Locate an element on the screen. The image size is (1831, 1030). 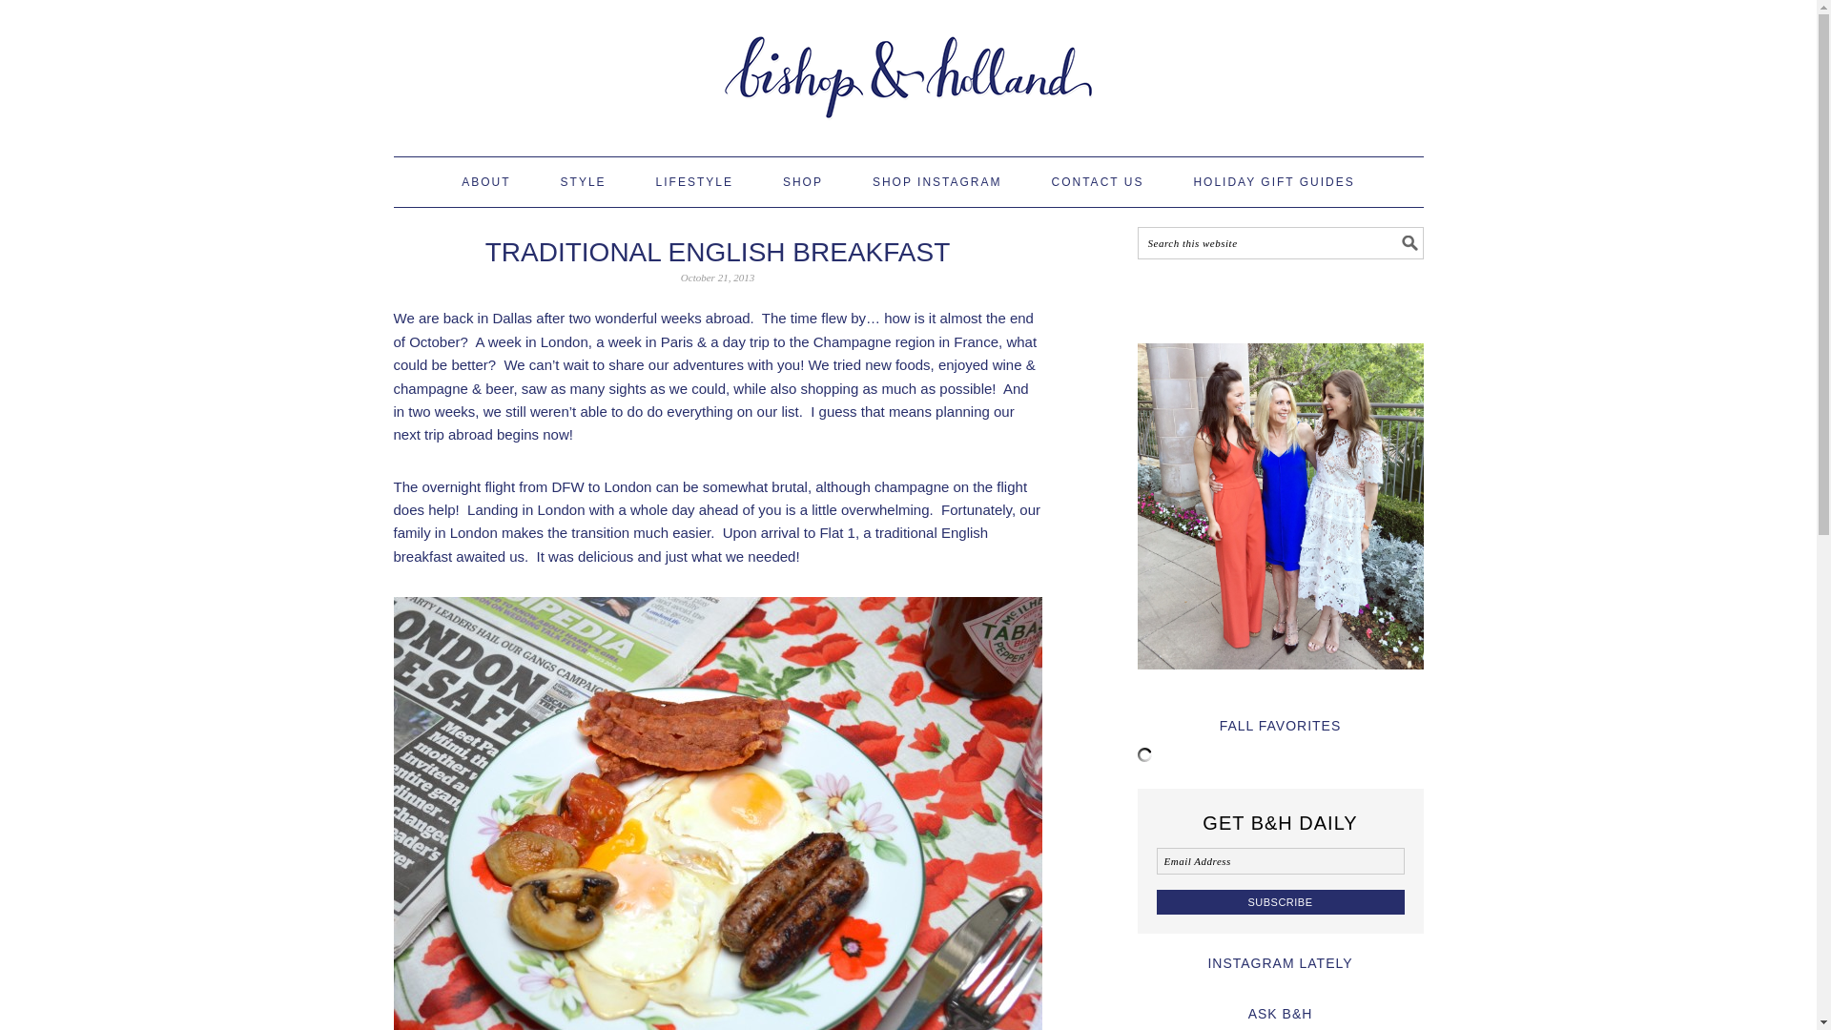
STYLE is located at coordinates (583, 182).